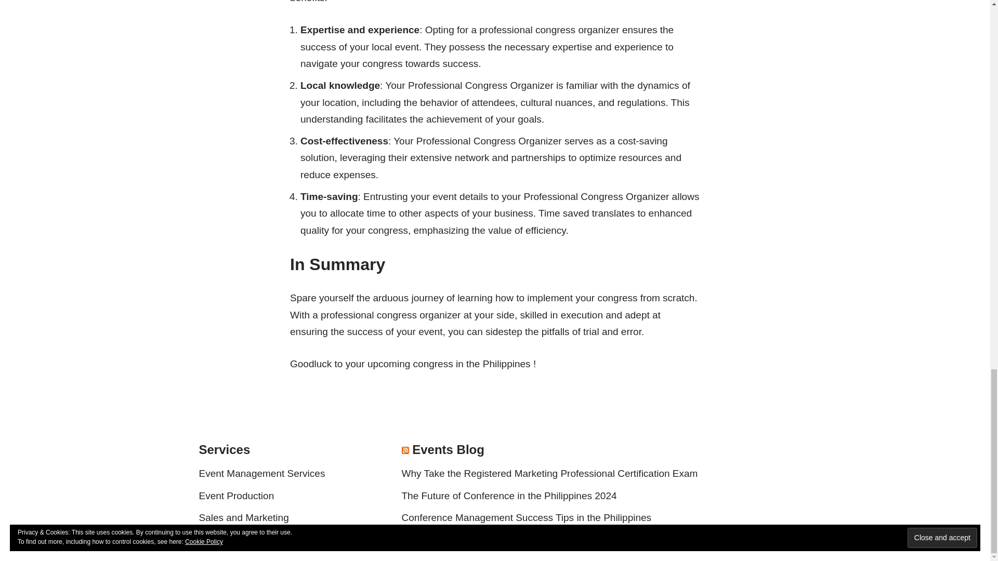 This screenshot has width=998, height=561. I want to click on Event Management Services, so click(262, 473).